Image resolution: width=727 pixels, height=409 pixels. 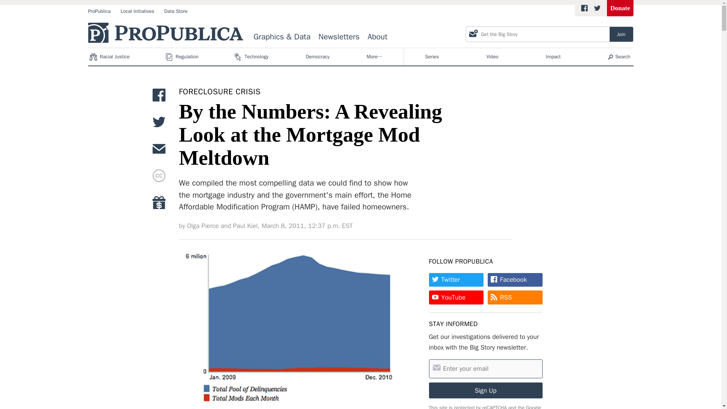 I want to click on Democracy, so click(x=317, y=57).